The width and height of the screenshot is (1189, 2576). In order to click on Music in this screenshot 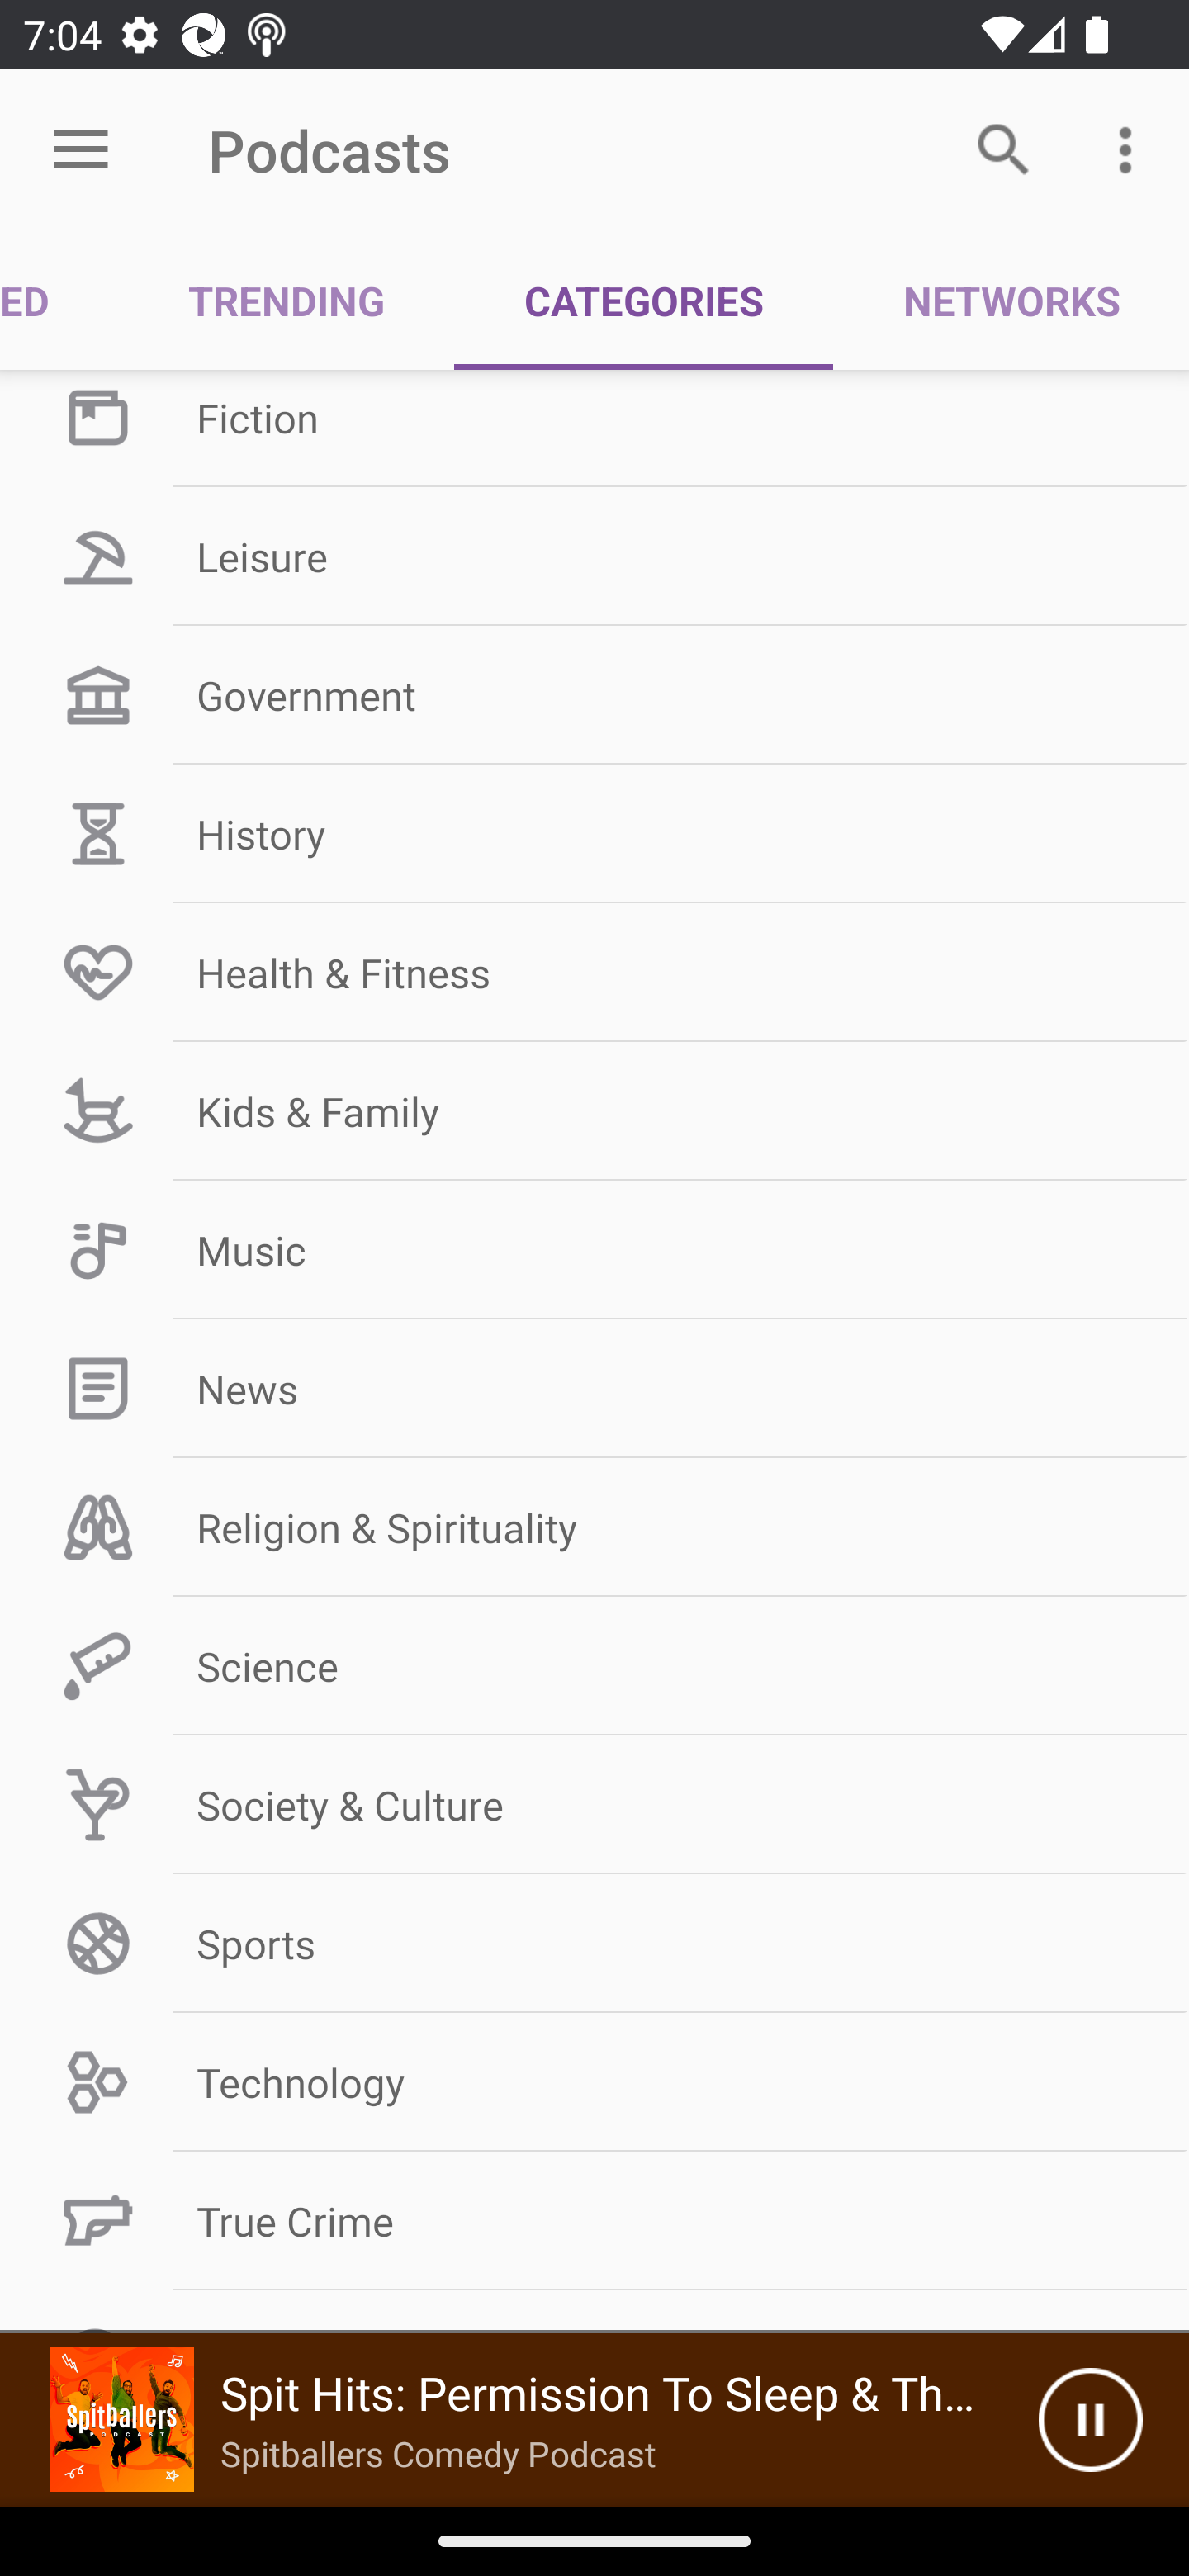, I will do `click(594, 1248)`.